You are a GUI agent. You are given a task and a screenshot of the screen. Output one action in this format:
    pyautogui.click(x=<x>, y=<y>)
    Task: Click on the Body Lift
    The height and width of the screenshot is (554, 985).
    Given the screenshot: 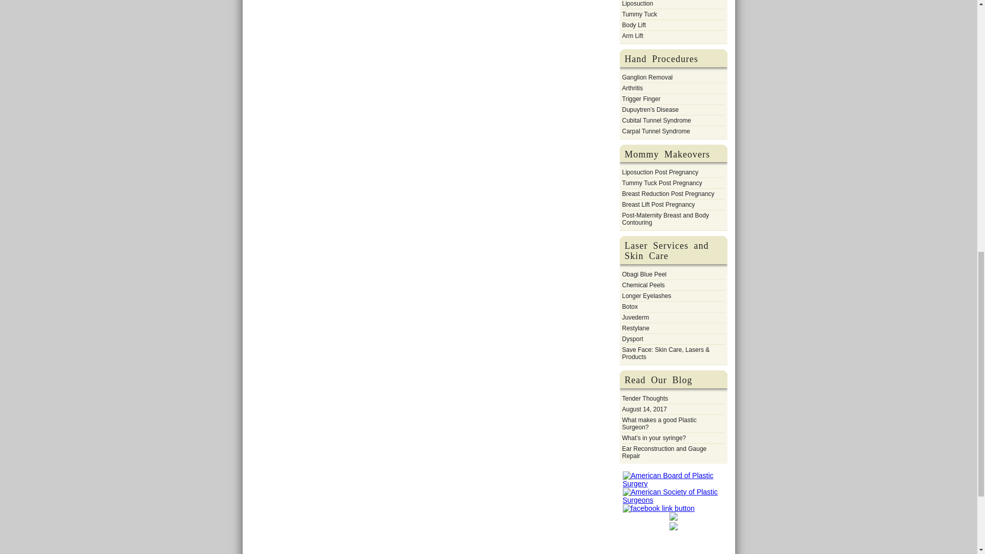 What is the action you would take?
    pyautogui.click(x=634, y=25)
    